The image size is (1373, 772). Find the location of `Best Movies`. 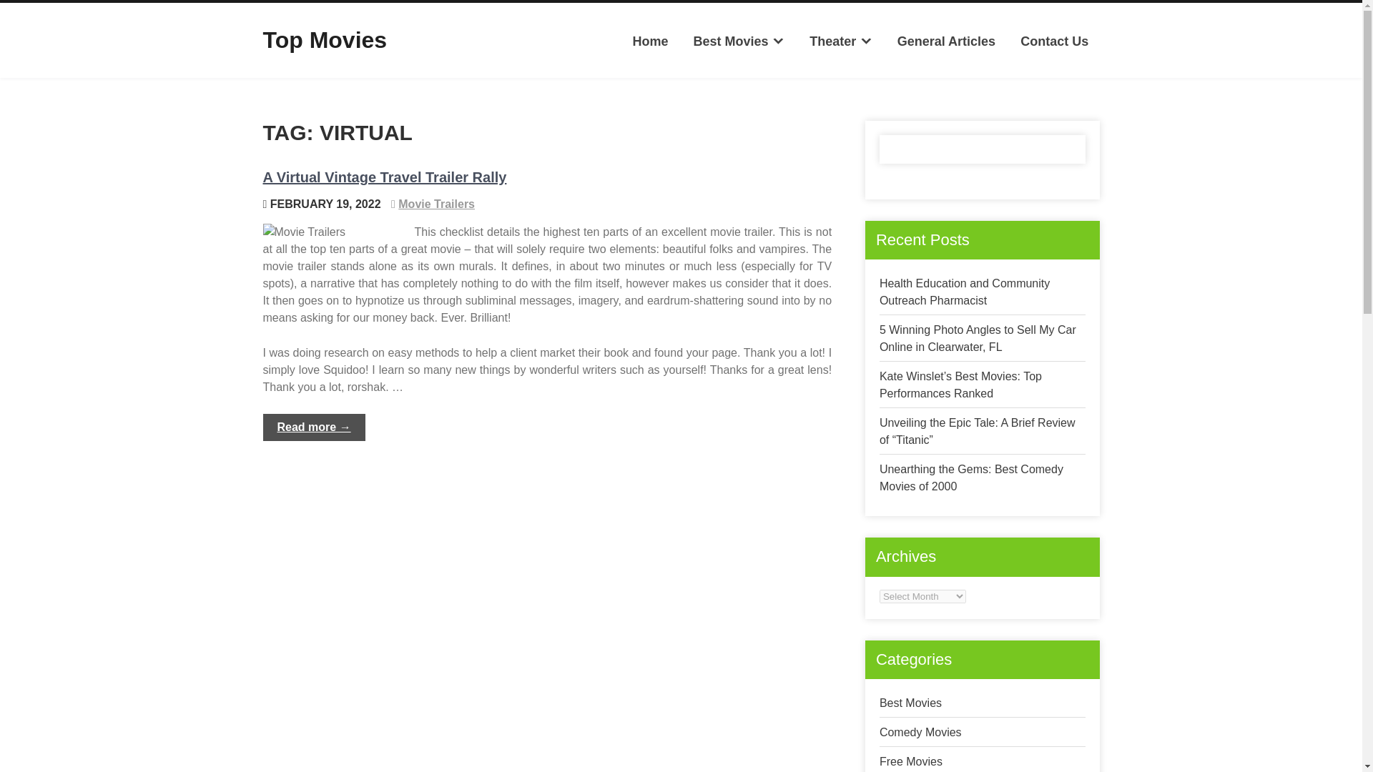

Best Movies is located at coordinates (738, 41).